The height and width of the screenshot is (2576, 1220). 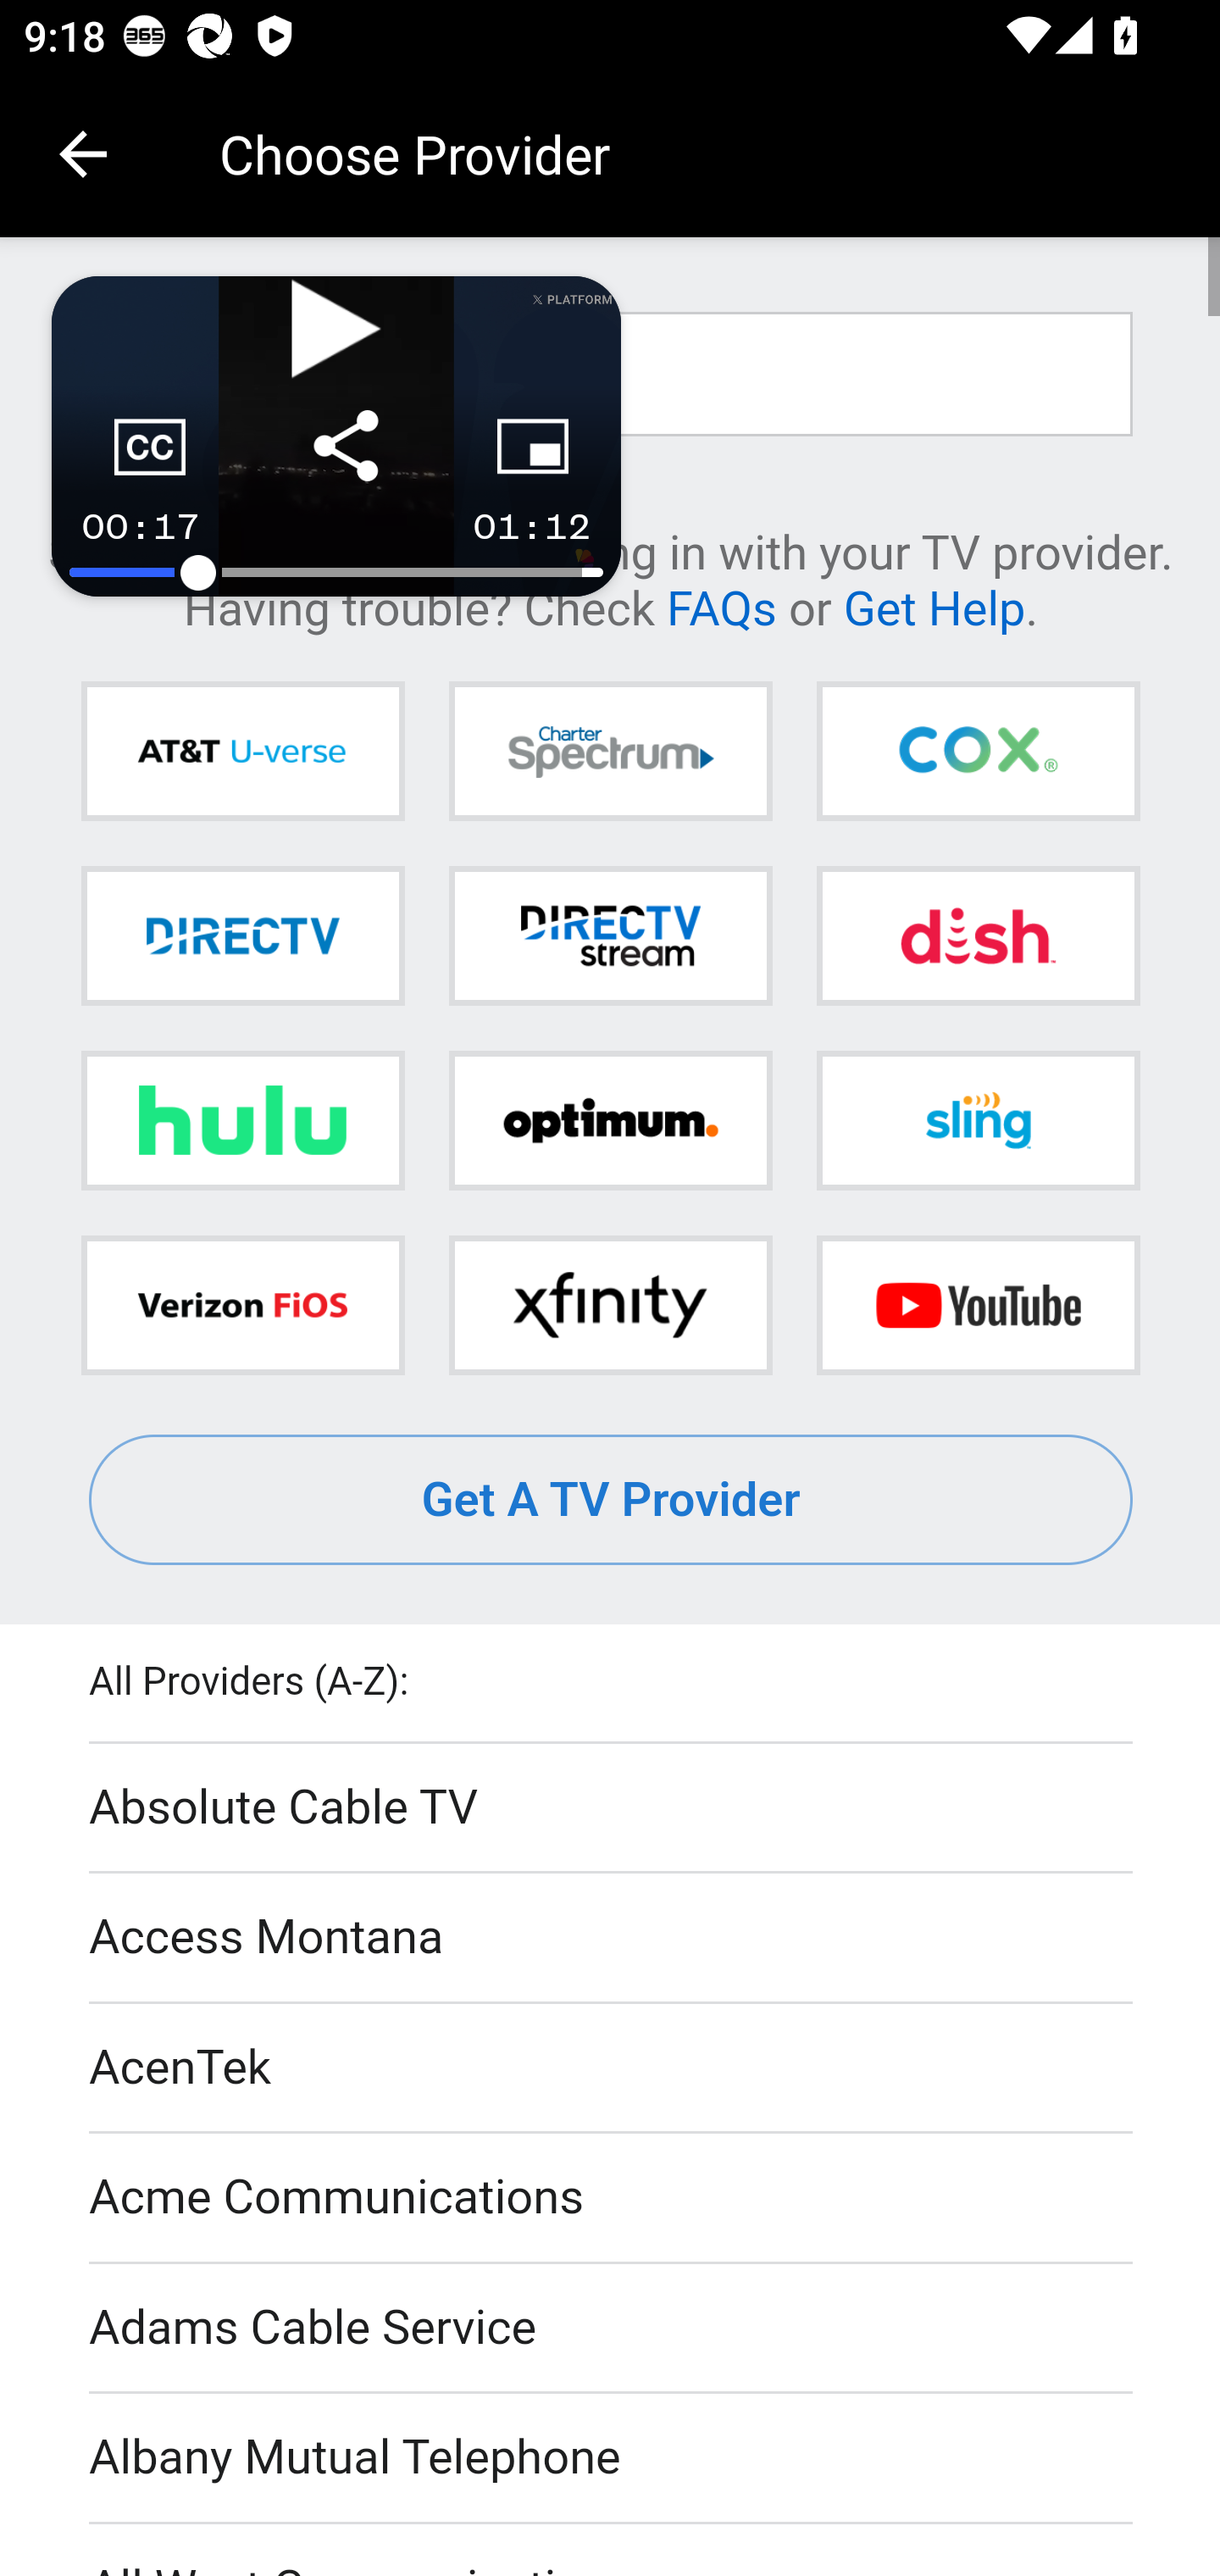 What do you see at coordinates (612, 2200) in the screenshot?
I see `Acme Communications` at bounding box center [612, 2200].